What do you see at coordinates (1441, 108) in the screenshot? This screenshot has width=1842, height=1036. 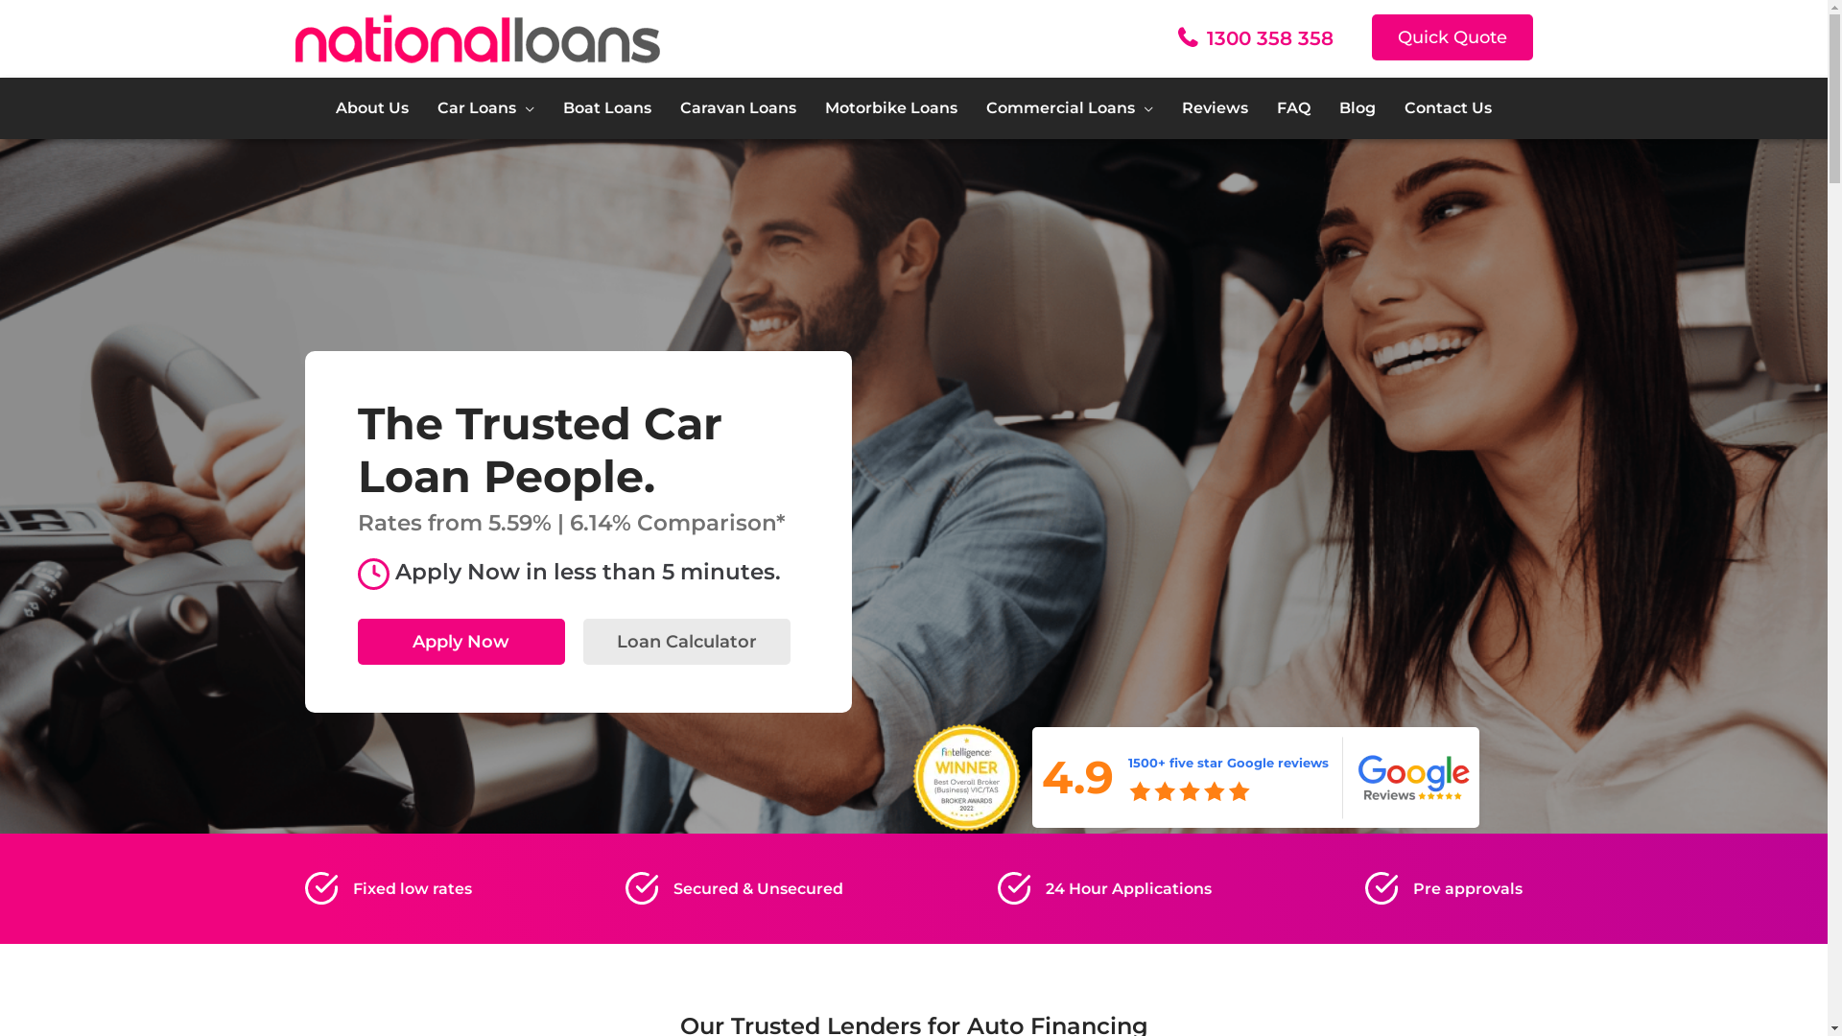 I see `Contact Us` at bounding box center [1441, 108].